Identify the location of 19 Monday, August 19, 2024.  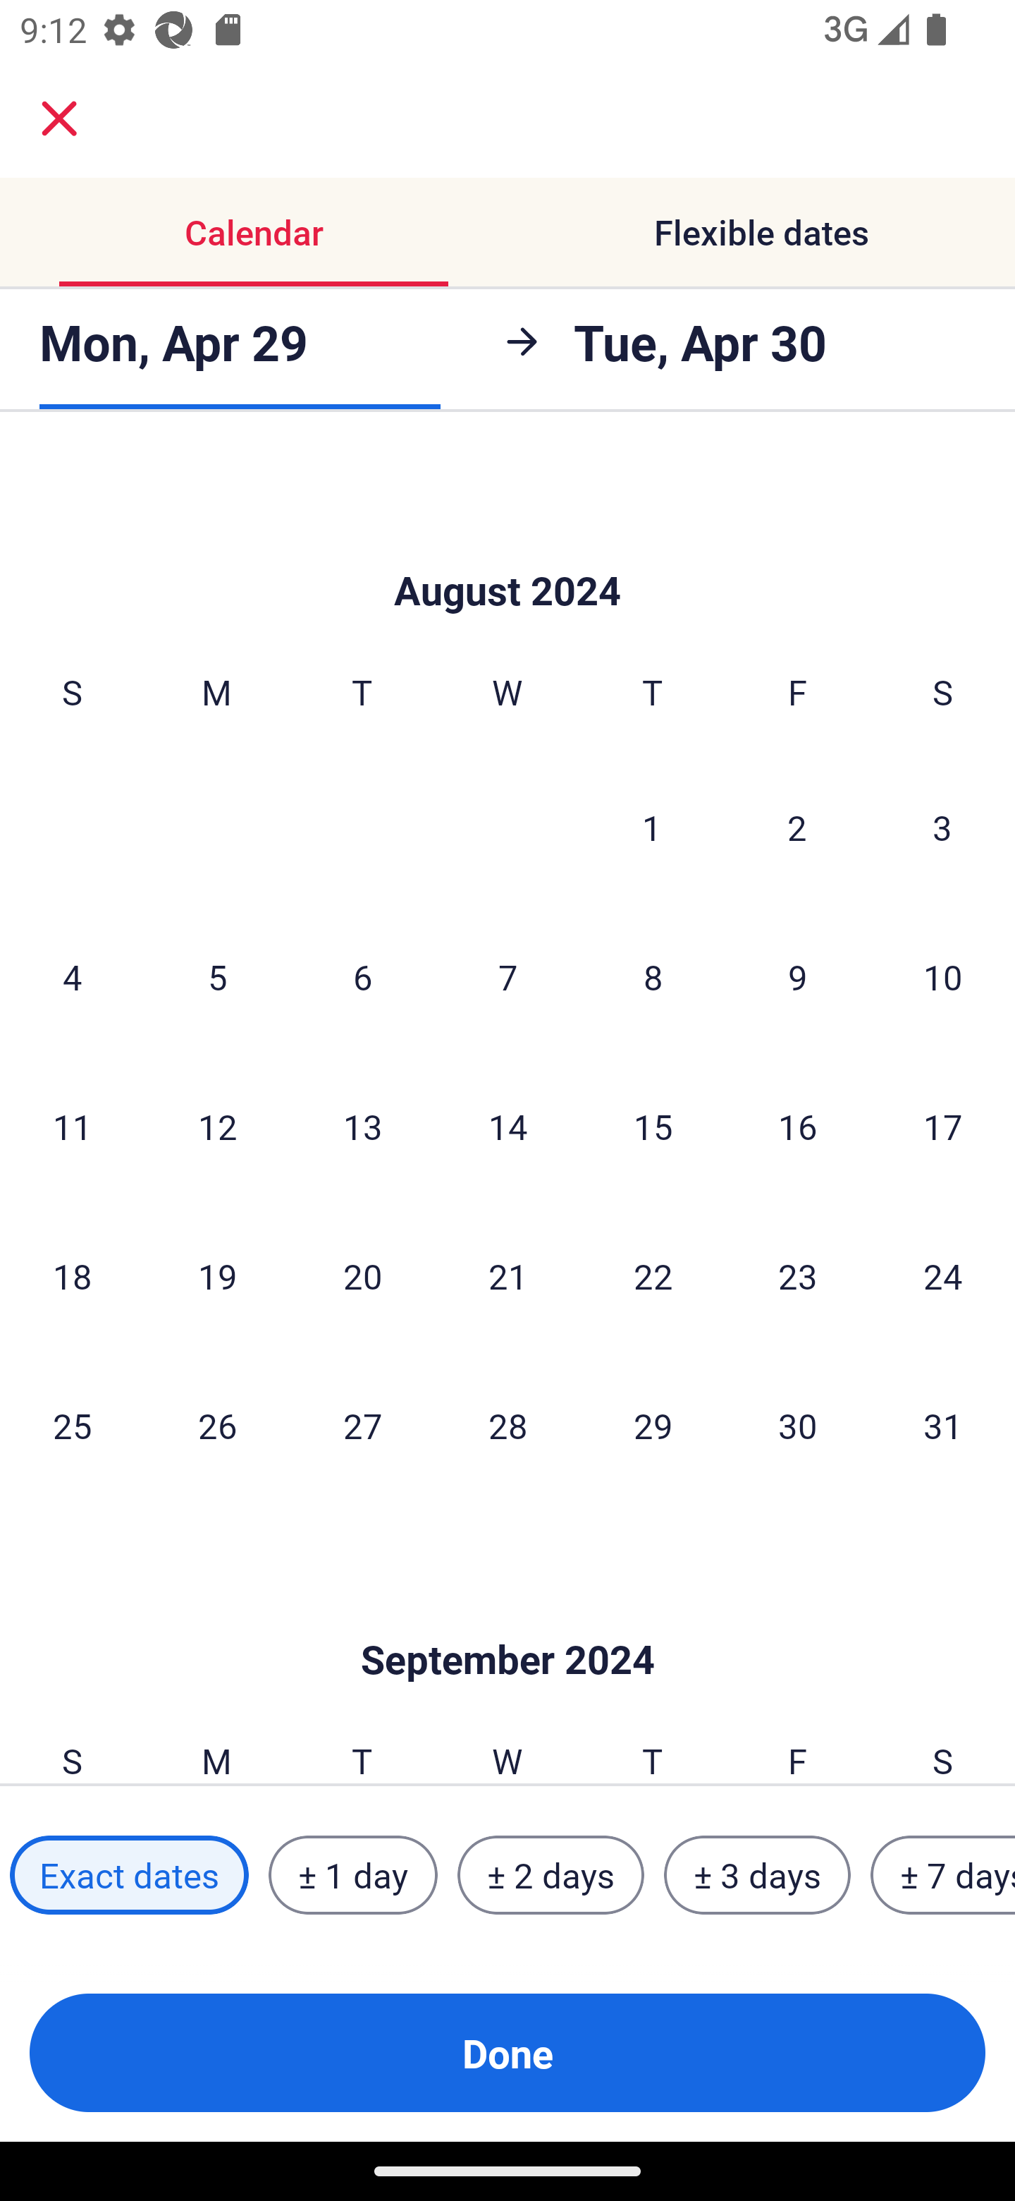
(217, 1275).